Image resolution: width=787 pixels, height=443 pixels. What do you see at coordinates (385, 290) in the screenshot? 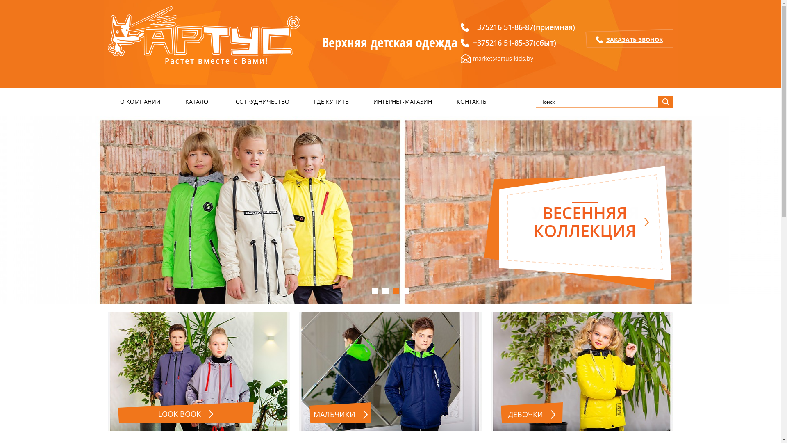
I see `2` at bounding box center [385, 290].